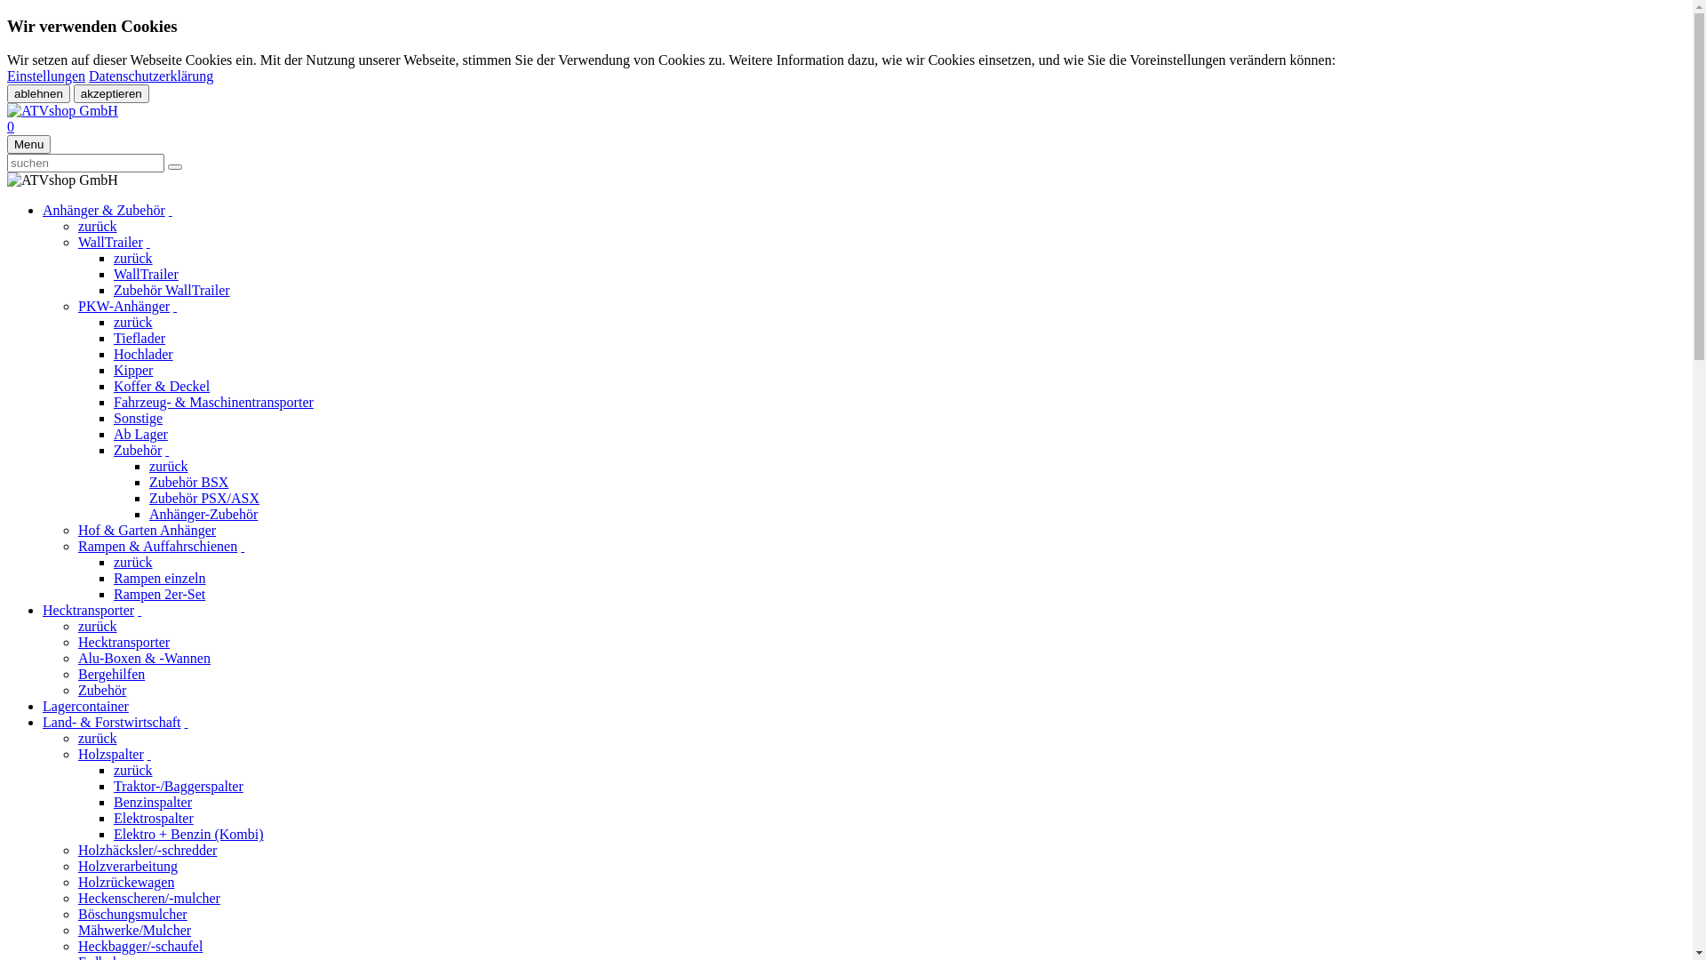 The width and height of the screenshot is (1706, 960). I want to click on Fahrzeug- & Maschinentransporter, so click(213, 402).